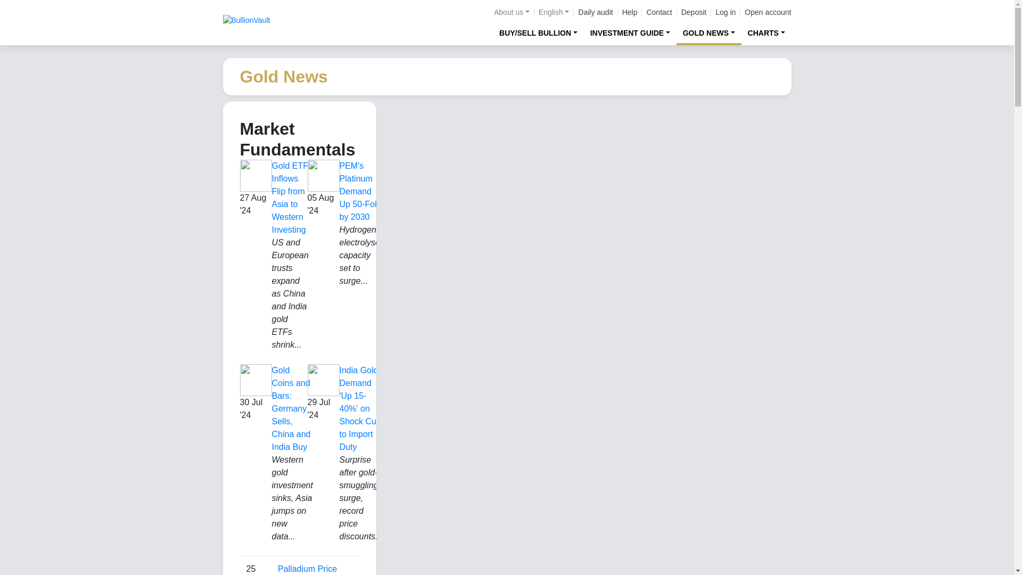 The width and height of the screenshot is (1022, 575). I want to click on Deposit, so click(694, 12).